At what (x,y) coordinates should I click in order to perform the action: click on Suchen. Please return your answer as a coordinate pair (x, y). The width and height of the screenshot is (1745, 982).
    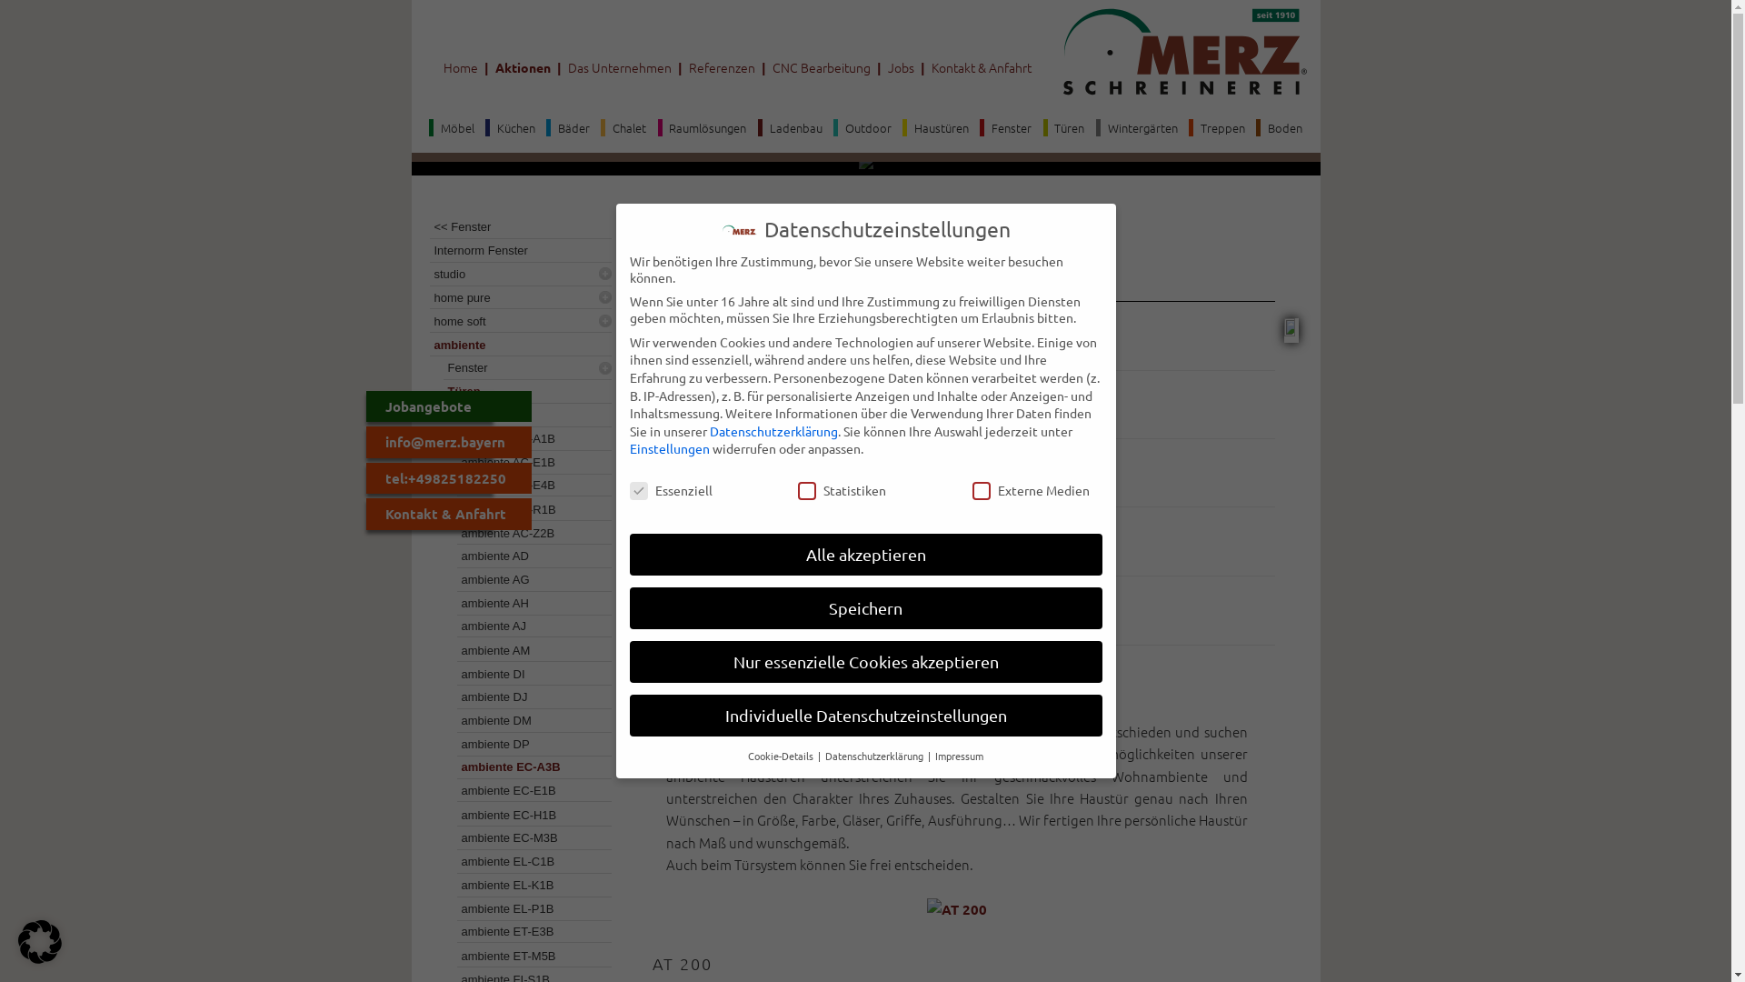
    Looking at the image, I should click on (26, 13).